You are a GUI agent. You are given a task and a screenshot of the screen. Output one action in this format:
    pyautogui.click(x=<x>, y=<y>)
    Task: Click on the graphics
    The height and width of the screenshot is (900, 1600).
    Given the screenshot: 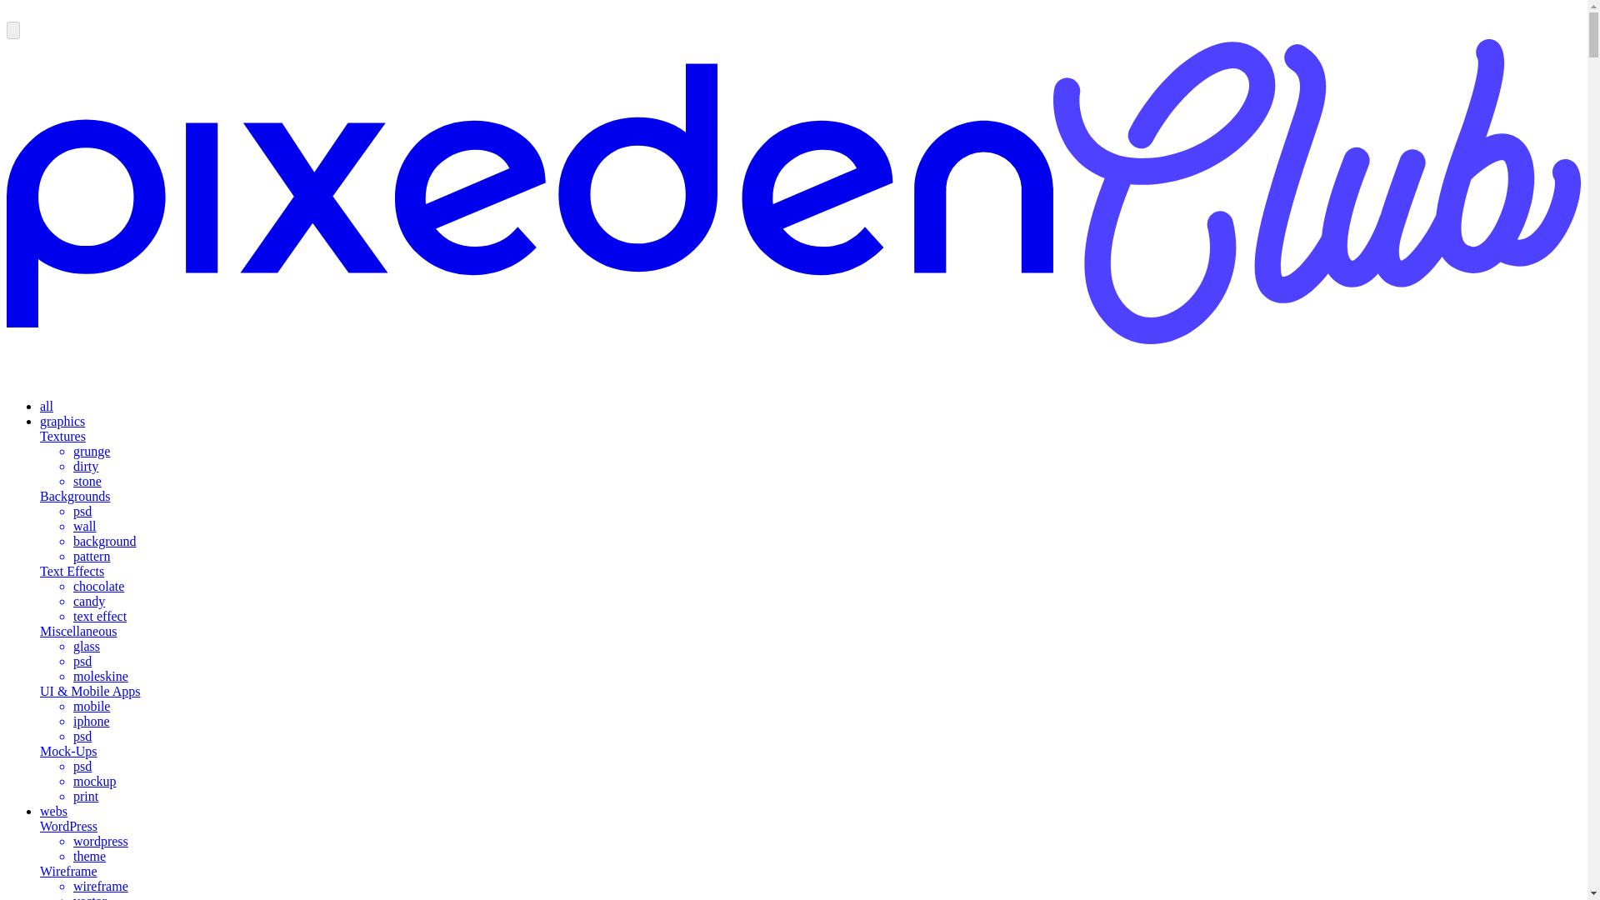 What is the action you would take?
    pyautogui.click(x=62, y=421)
    